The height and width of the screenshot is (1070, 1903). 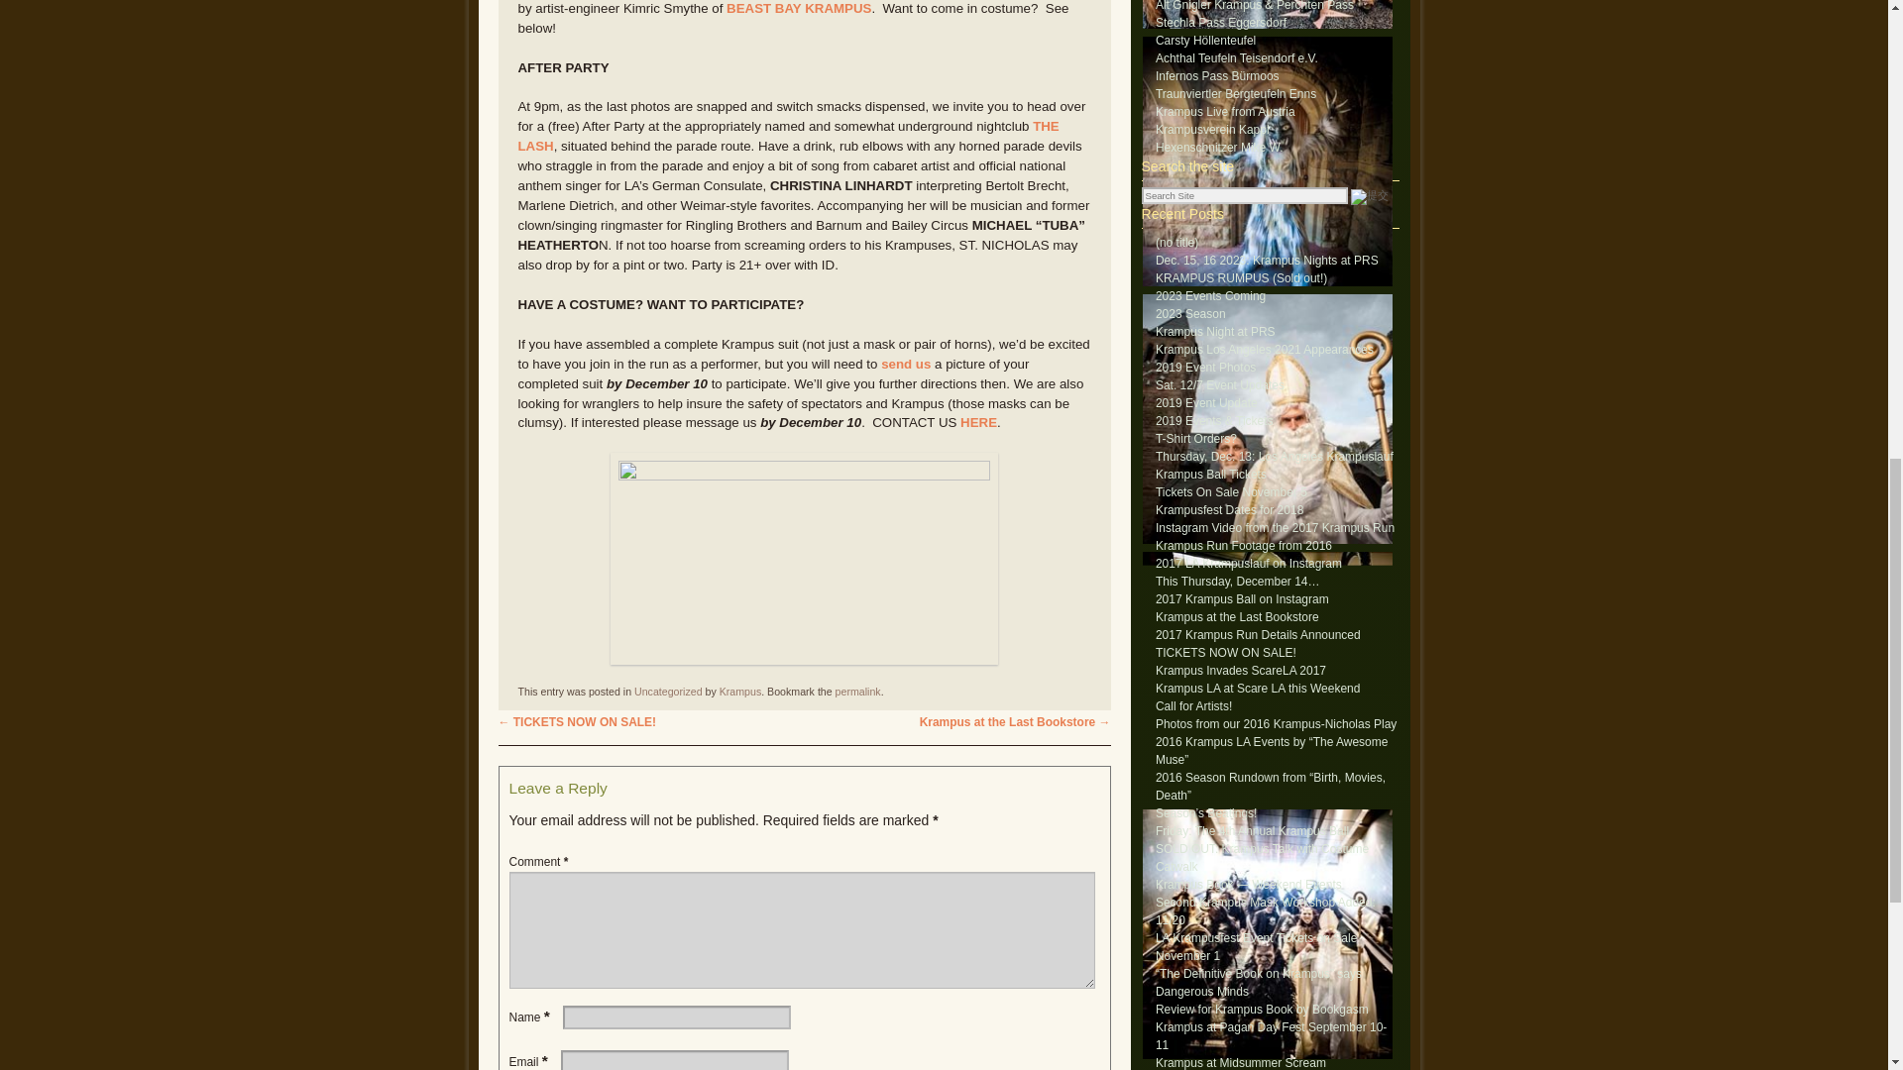 I want to click on HERE, so click(x=979, y=422).